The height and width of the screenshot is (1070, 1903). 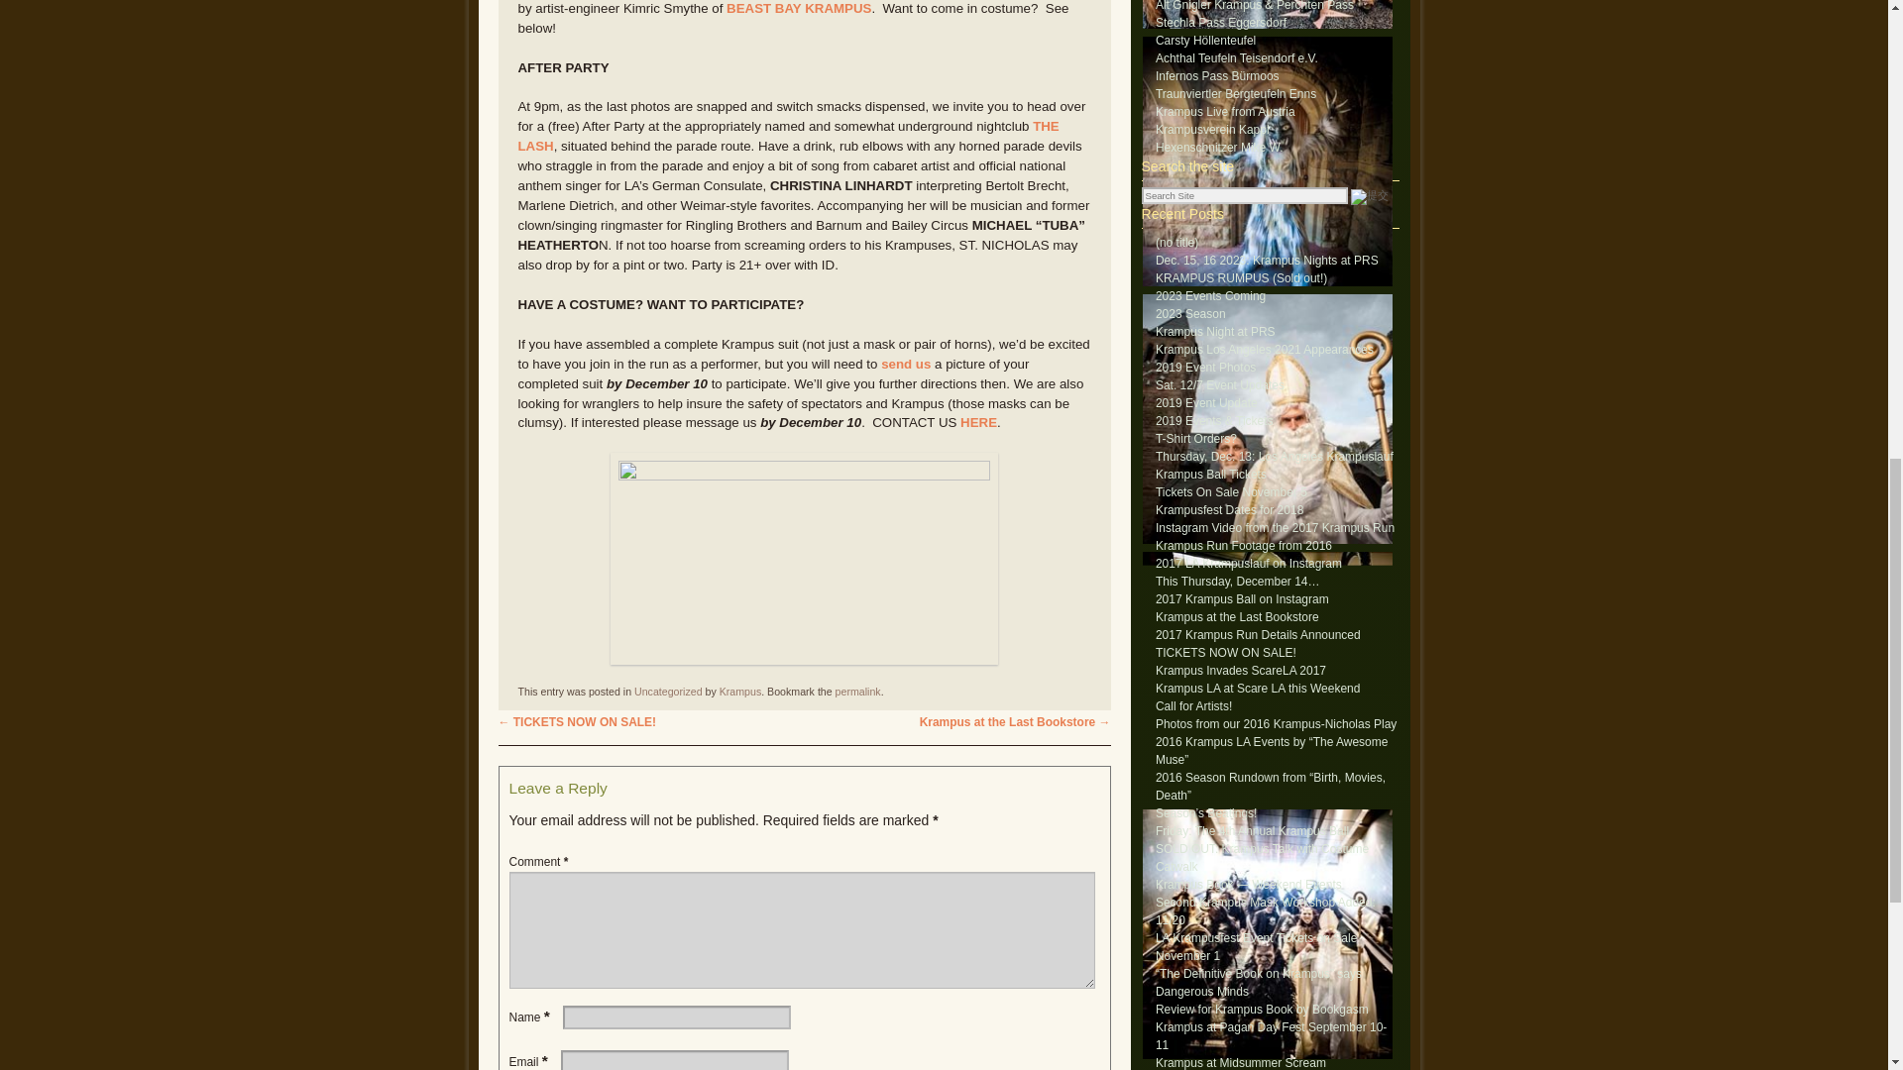 I want to click on HERE, so click(x=979, y=422).